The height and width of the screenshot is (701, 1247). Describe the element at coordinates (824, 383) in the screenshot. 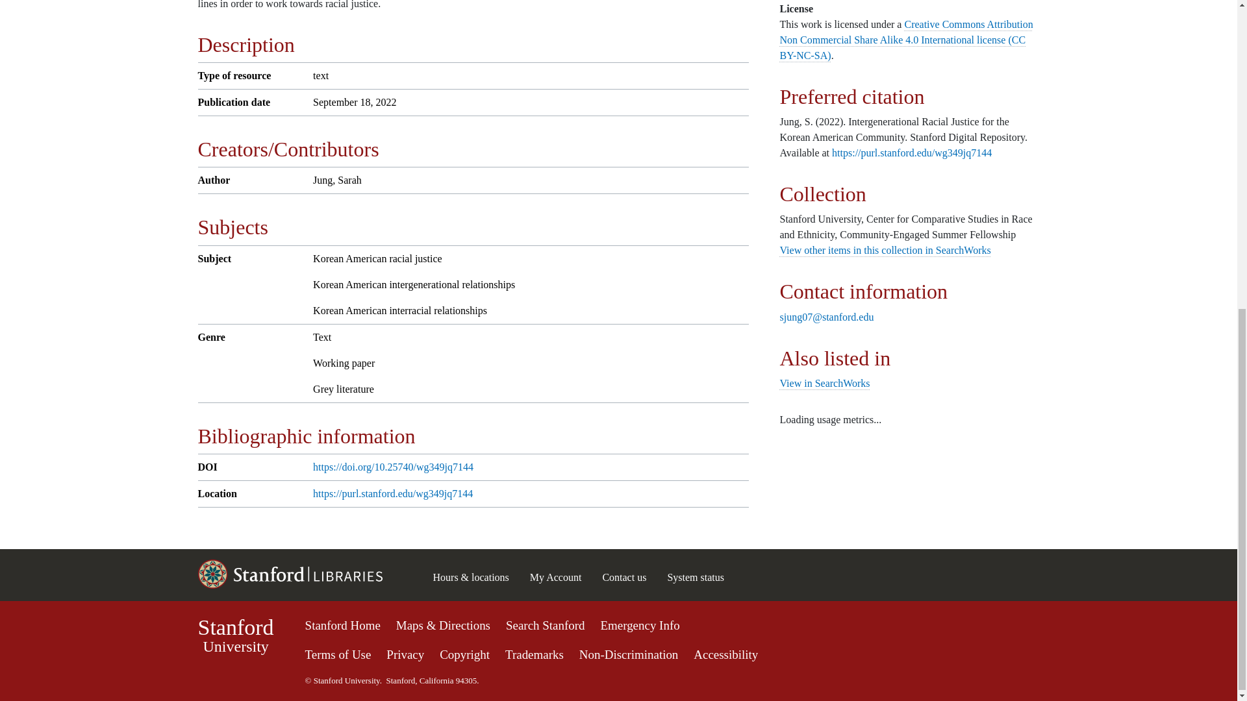

I see `Report web accessibility issues` at that location.